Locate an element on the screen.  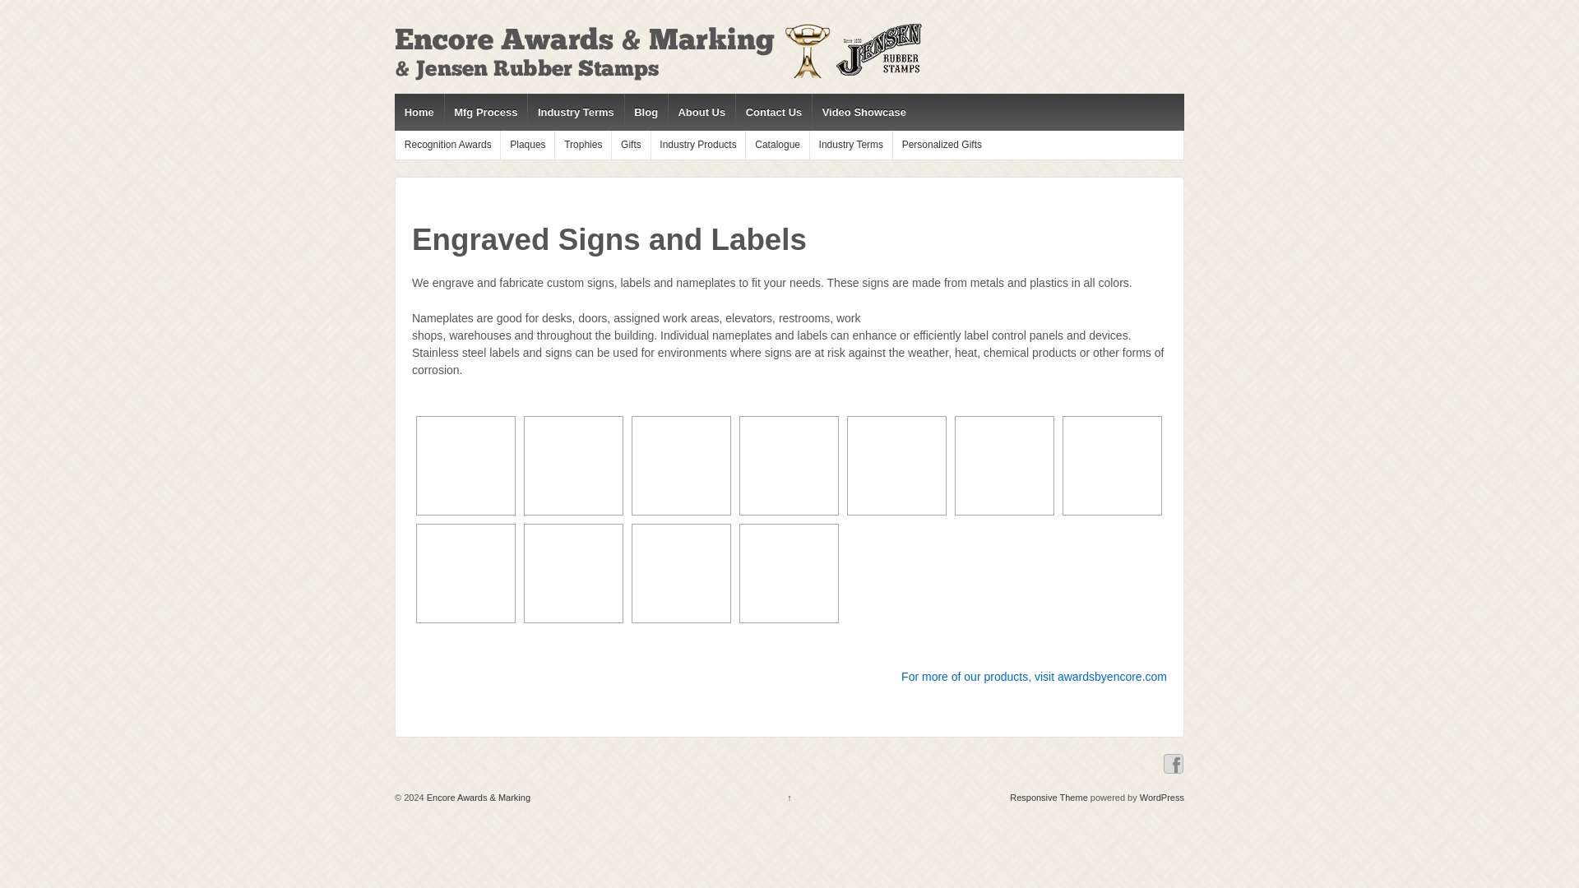
Trophies is located at coordinates (582, 145).